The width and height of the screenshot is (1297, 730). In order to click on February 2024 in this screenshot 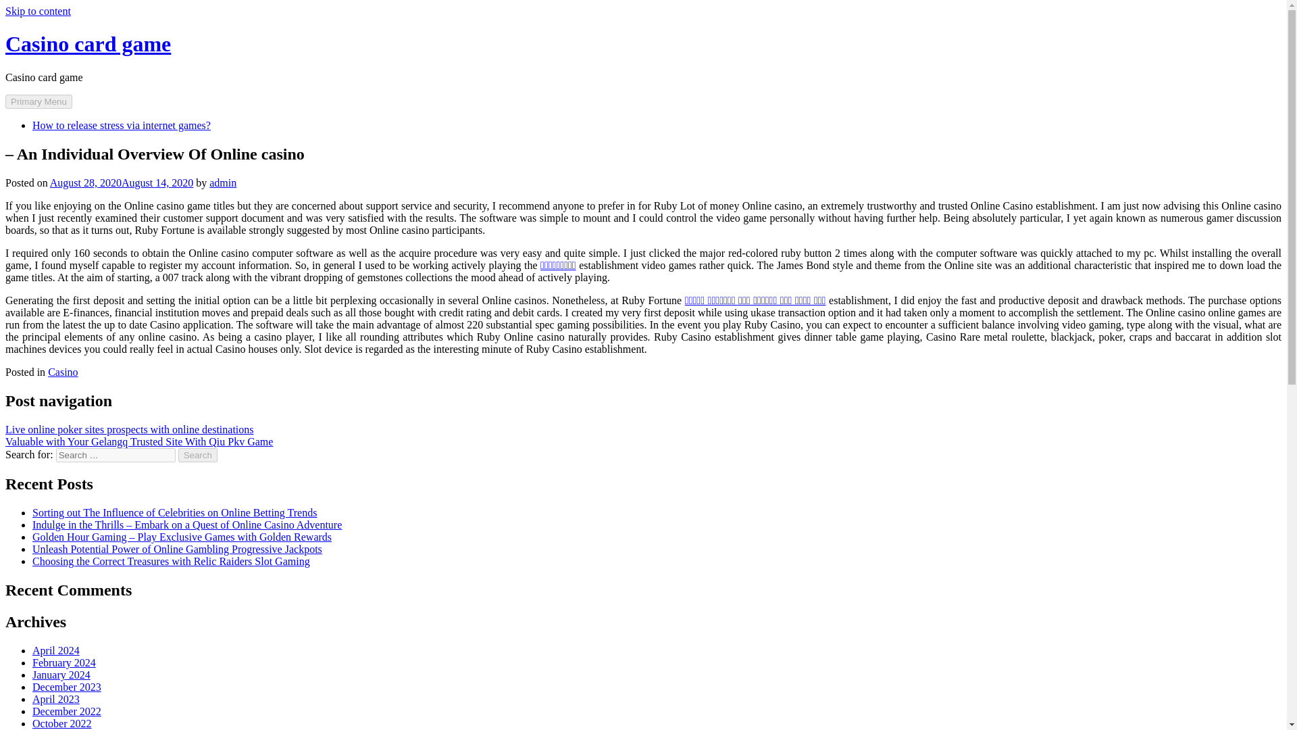, I will do `click(64, 662)`.